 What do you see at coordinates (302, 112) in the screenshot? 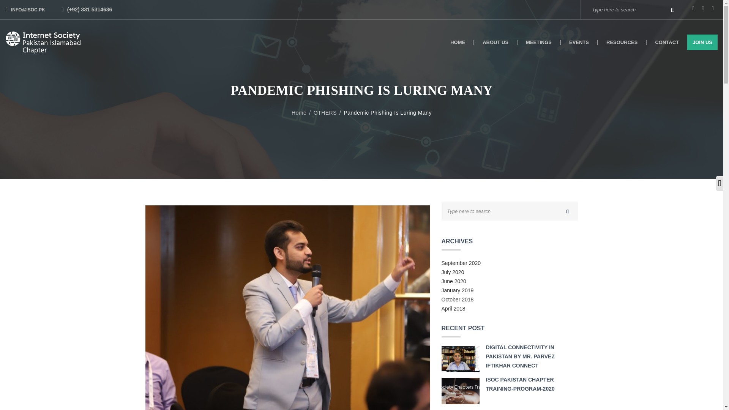
I see `Home` at bounding box center [302, 112].